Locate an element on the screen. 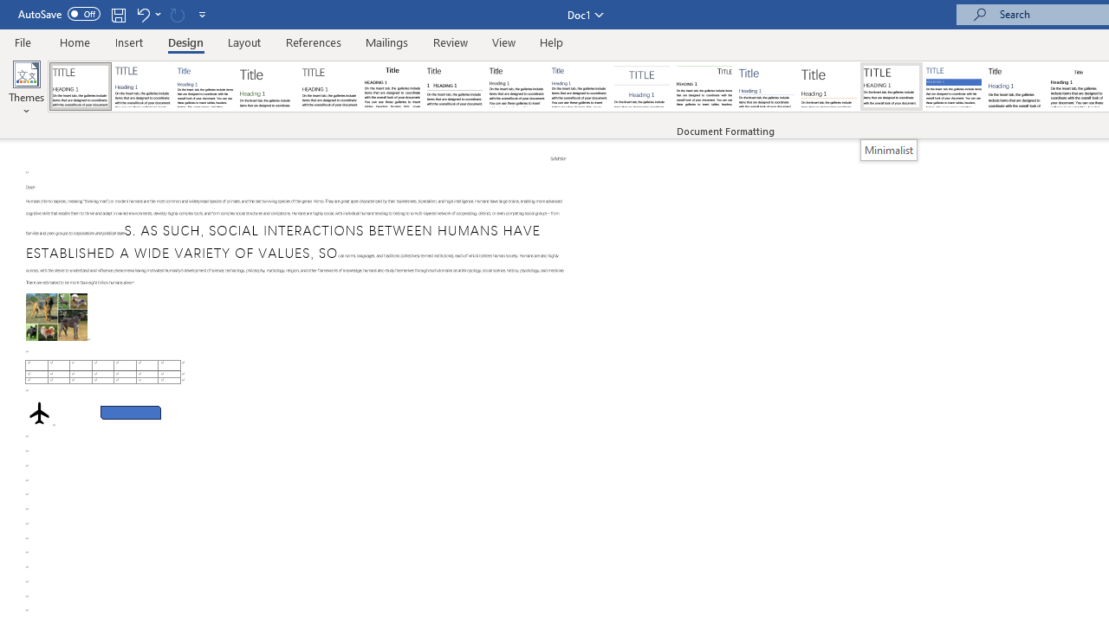  Black & White (Capitalized) is located at coordinates (330, 87).